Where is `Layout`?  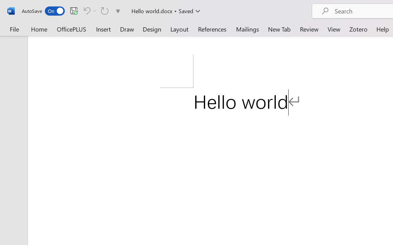
Layout is located at coordinates (179, 29).